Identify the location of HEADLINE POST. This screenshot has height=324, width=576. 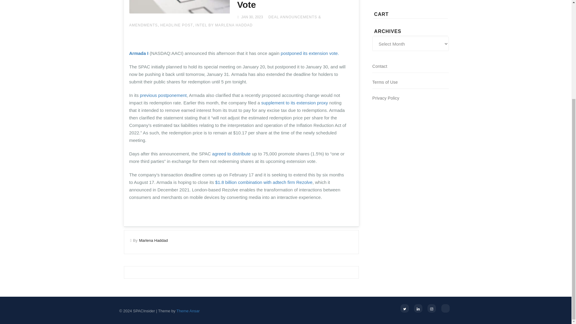
(176, 25).